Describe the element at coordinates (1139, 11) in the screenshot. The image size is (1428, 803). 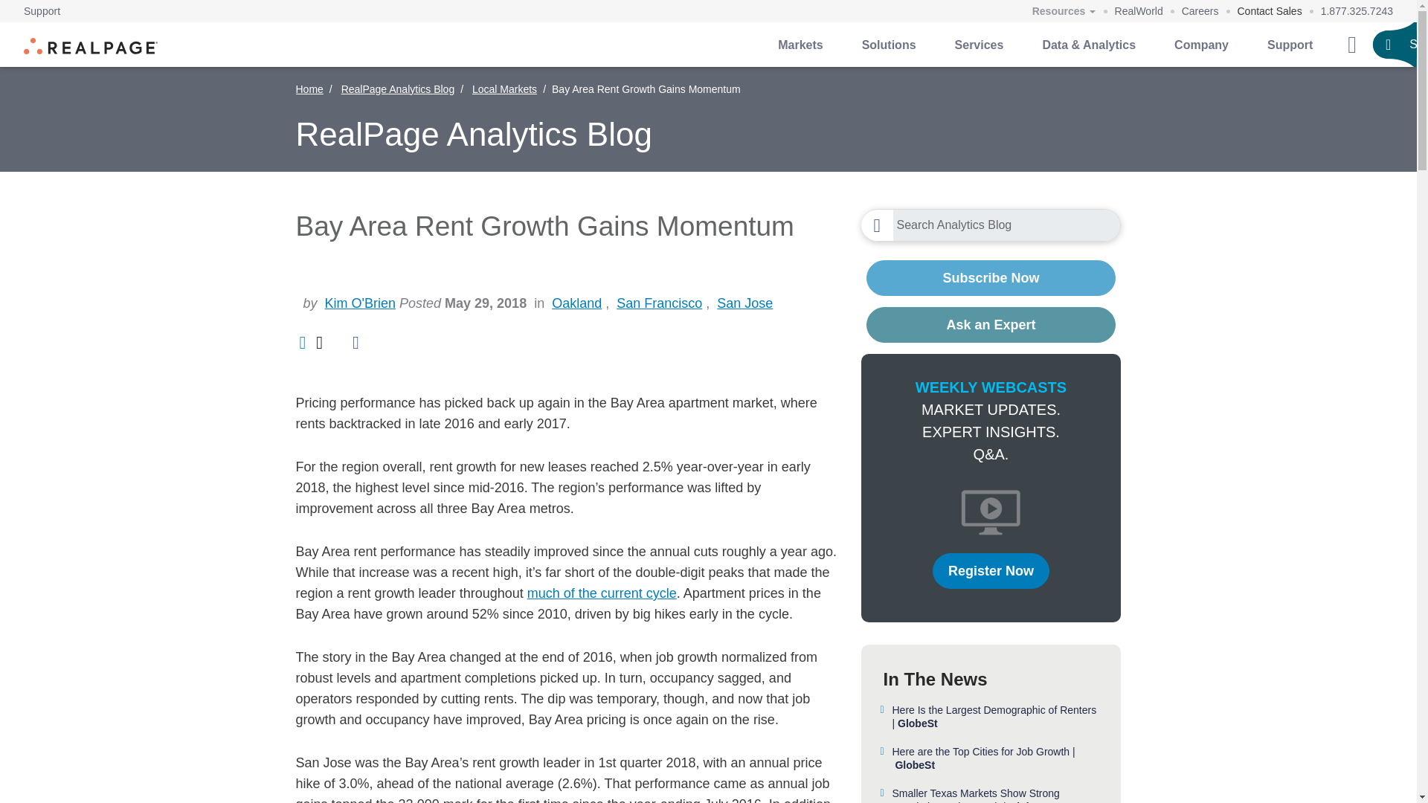
I see `RealWorld` at that location.